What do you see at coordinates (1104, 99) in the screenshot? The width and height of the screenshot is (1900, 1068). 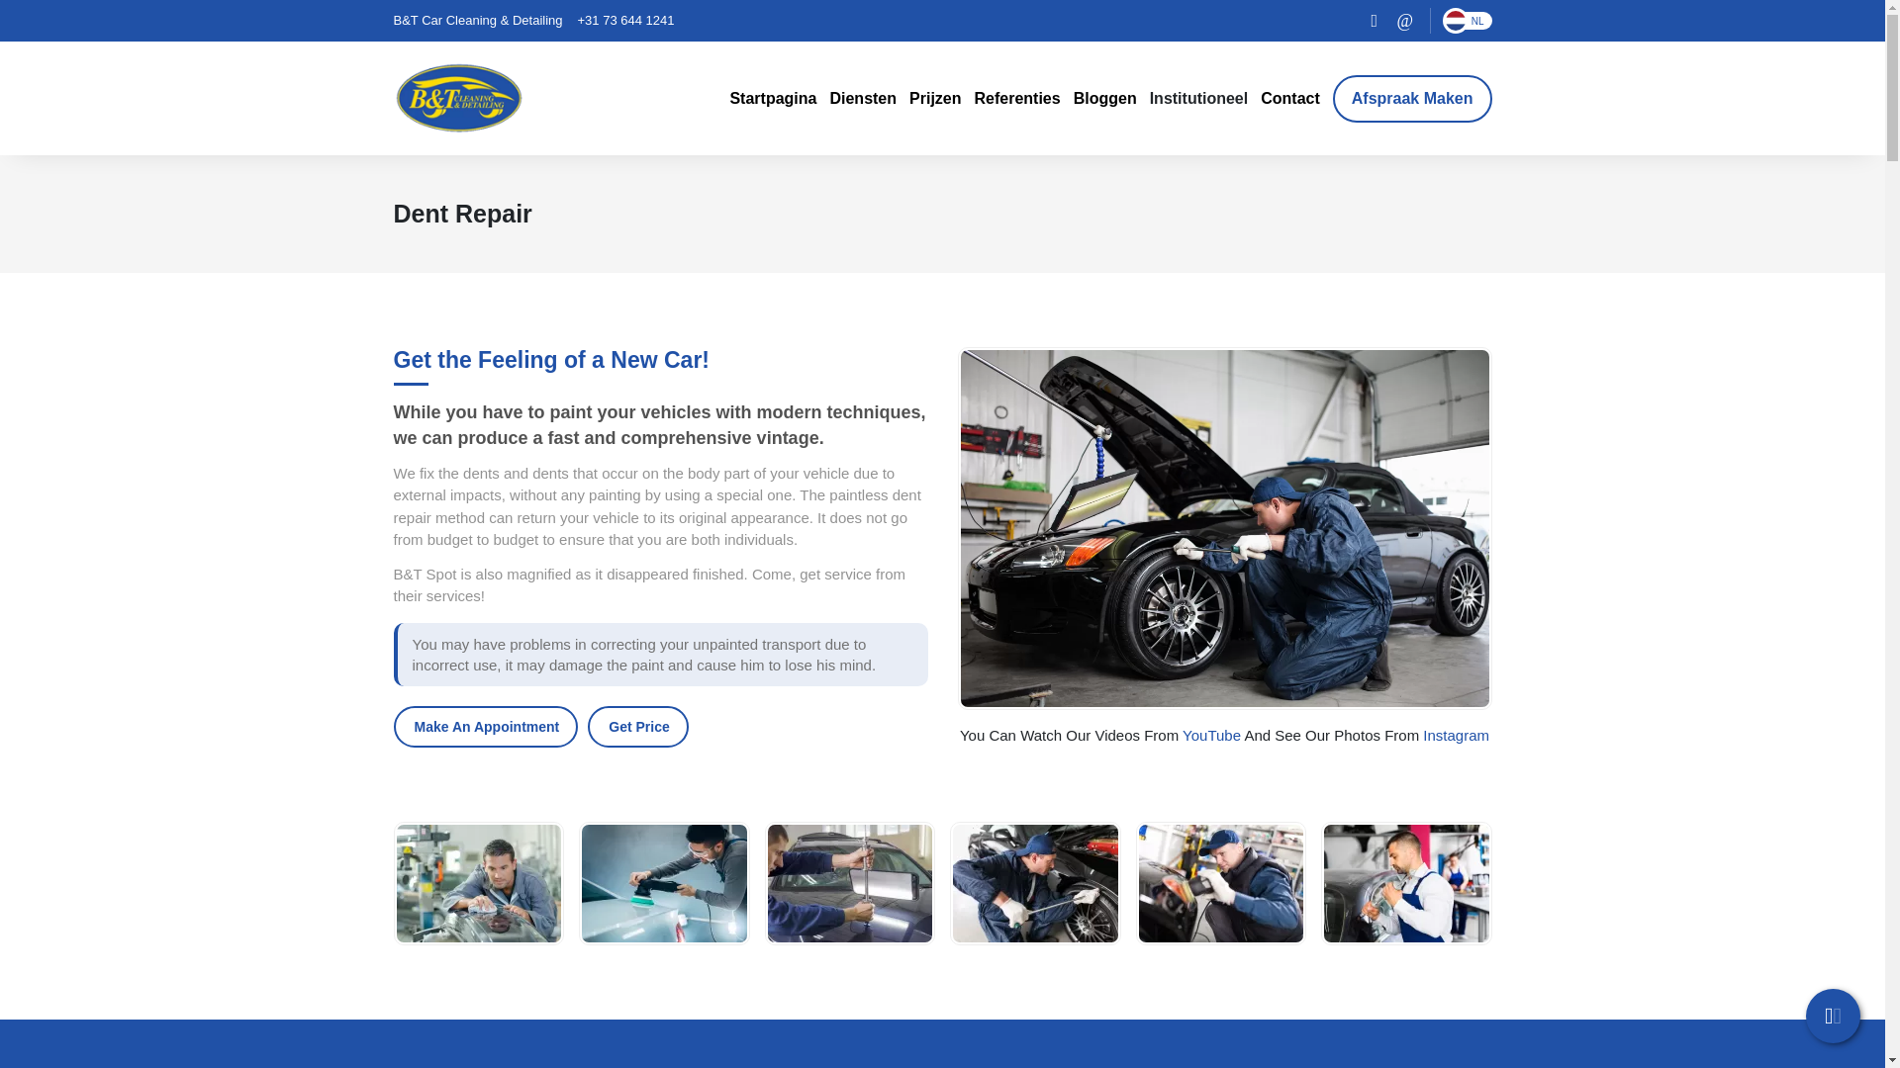 I see `Bloggen` at bounding box center [1104, 99].